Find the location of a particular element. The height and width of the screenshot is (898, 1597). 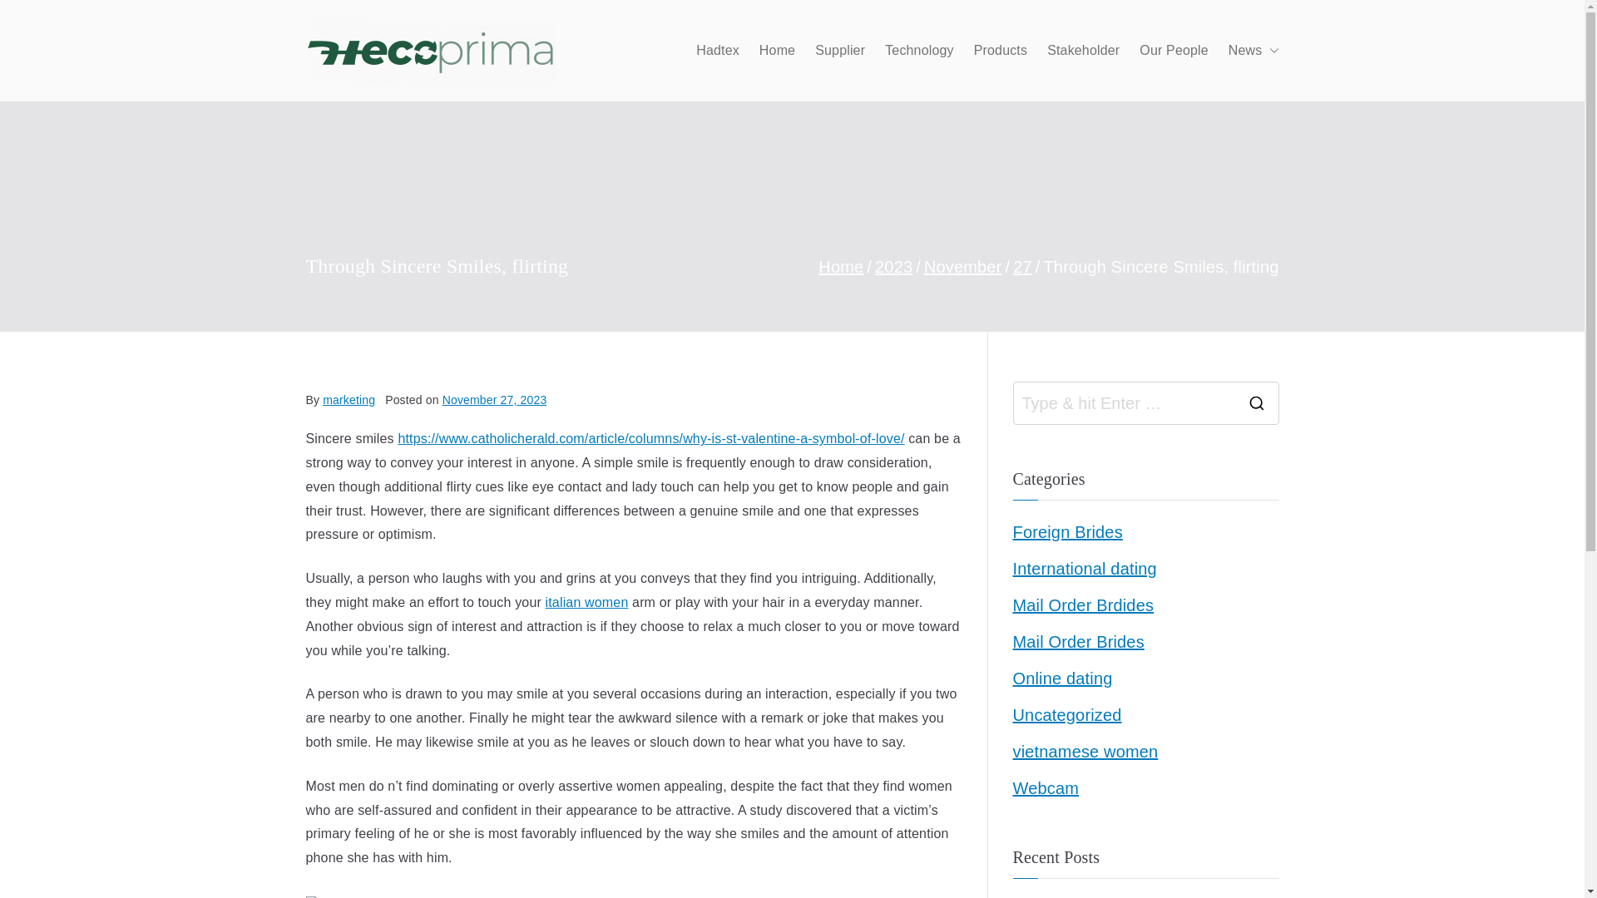

Products is located at coordinates (1000, 50).